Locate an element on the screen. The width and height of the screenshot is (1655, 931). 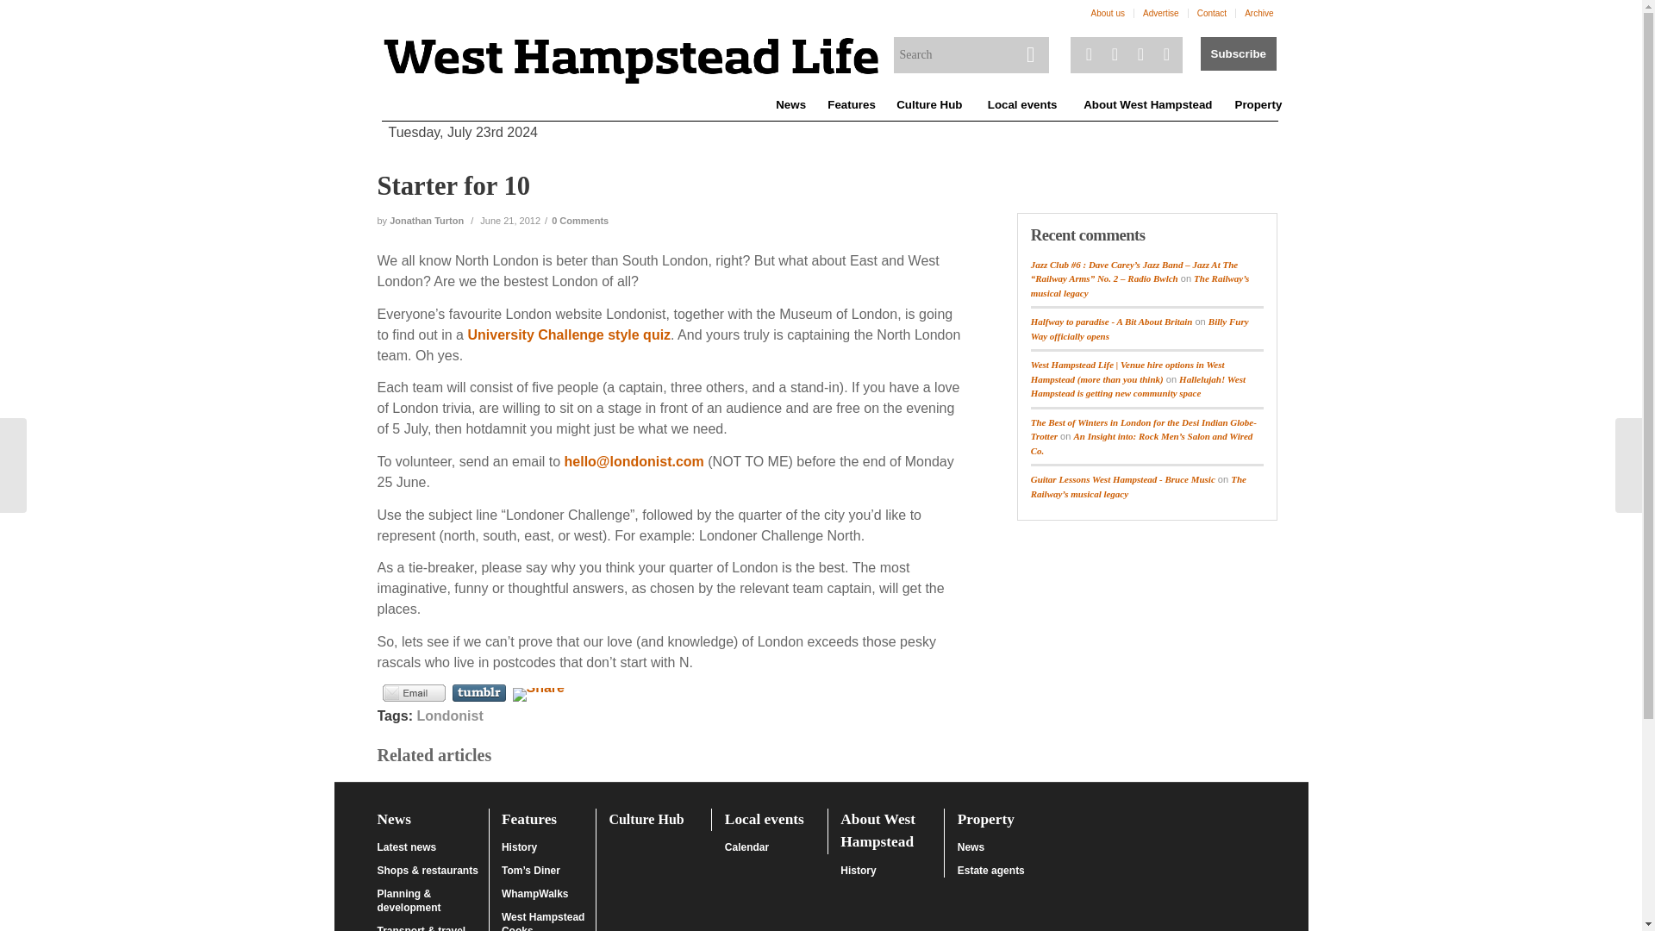
About us is located at coordinates (1108, 14).